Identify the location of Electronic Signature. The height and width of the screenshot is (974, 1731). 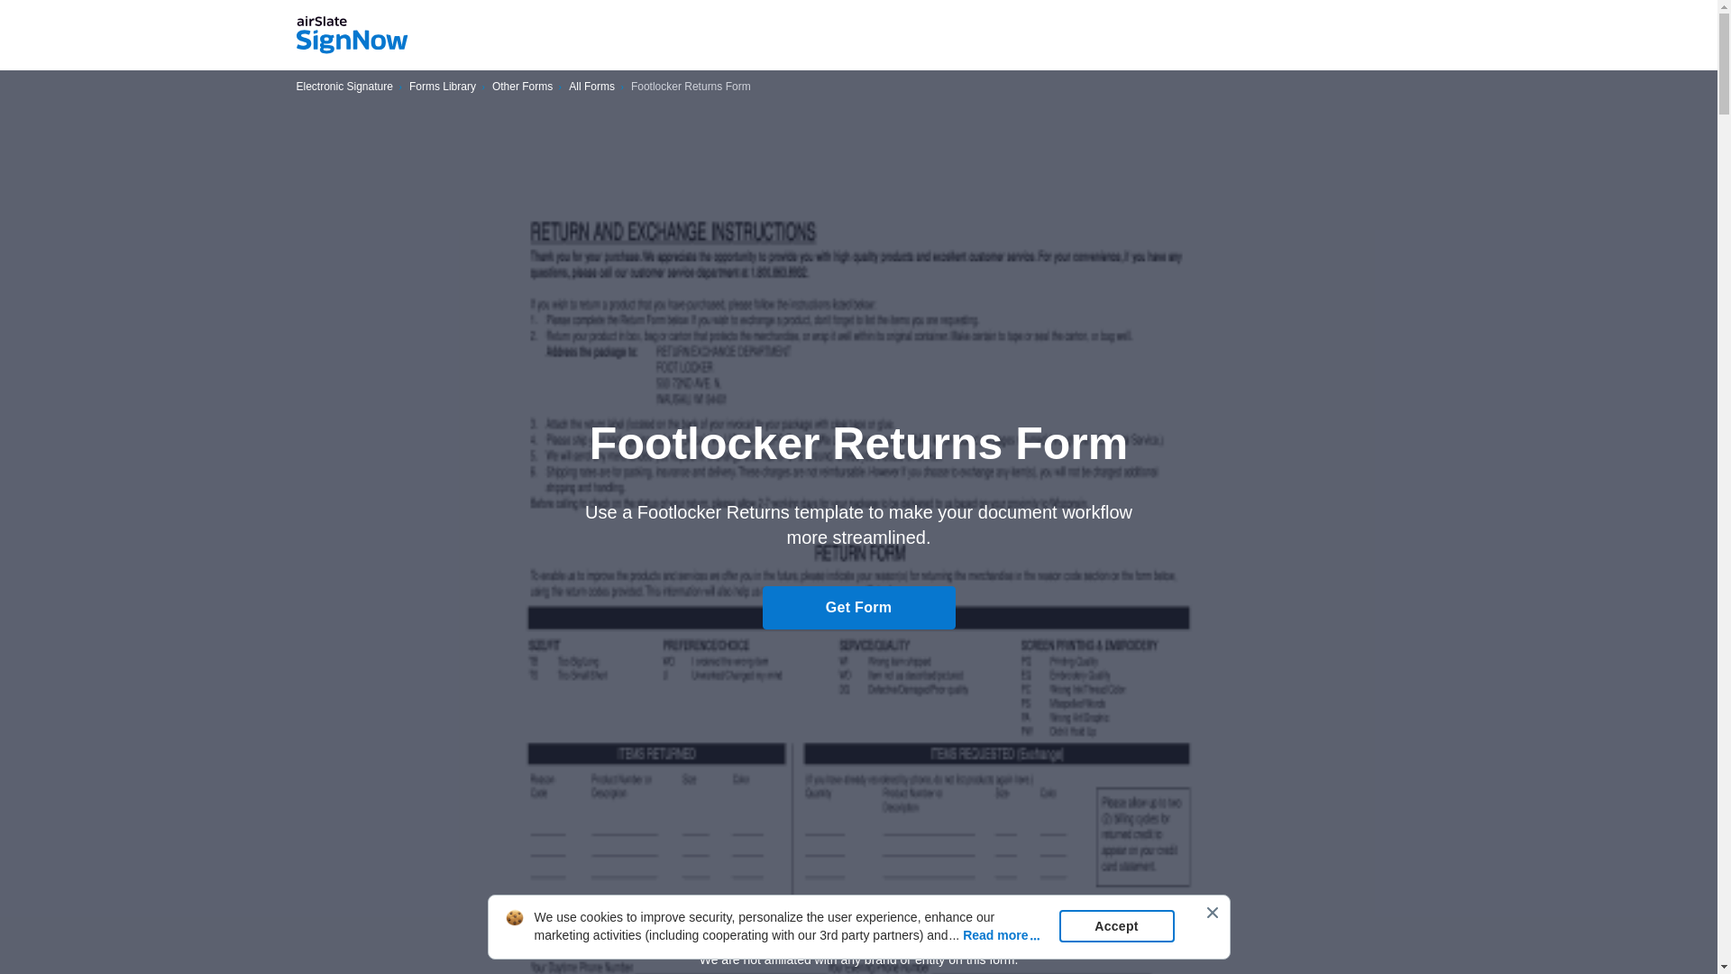
(344, 87).